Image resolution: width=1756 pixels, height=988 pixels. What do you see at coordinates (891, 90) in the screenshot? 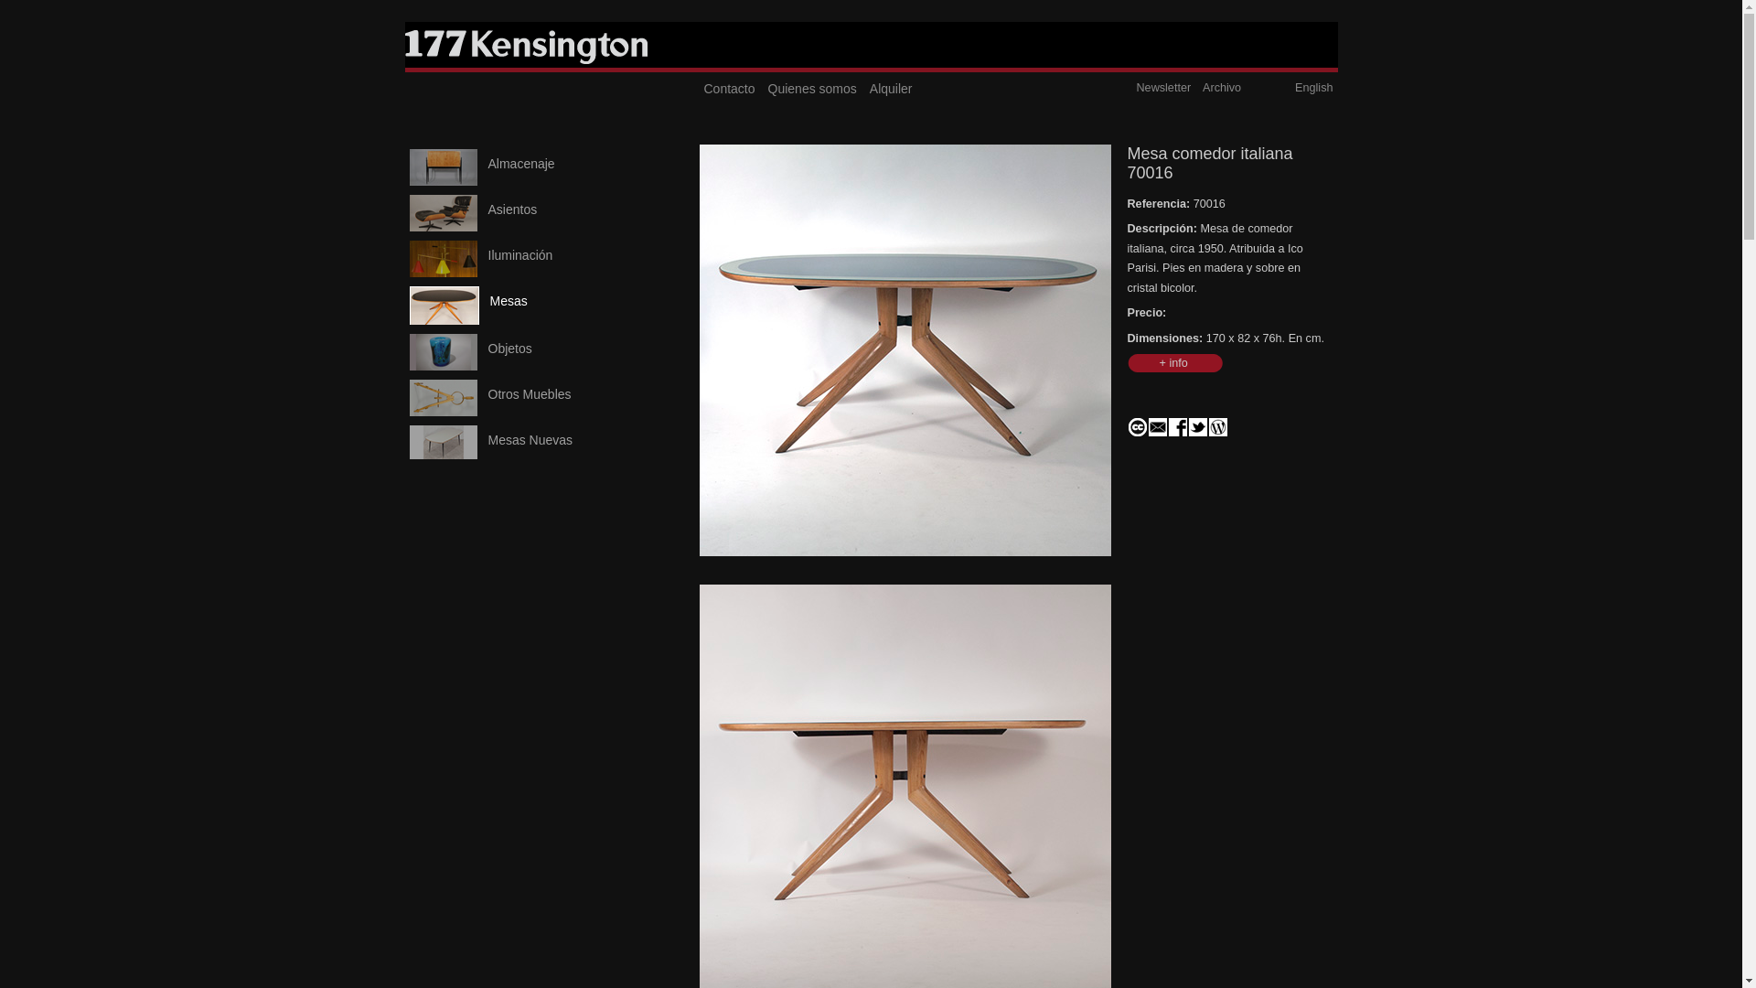
I see `Alquiler` at bounding box center [891, 90].